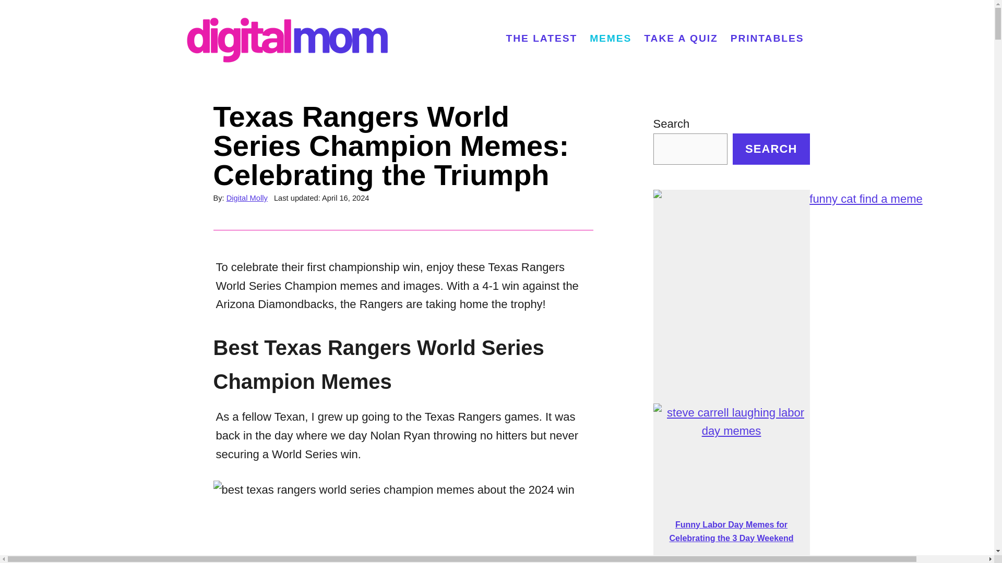 Image resolution: width=1002 pixels, height=563 pixels. Describe the element at coordinates (542, 39) in the screenshot. I see `THE LATEST` at that location.